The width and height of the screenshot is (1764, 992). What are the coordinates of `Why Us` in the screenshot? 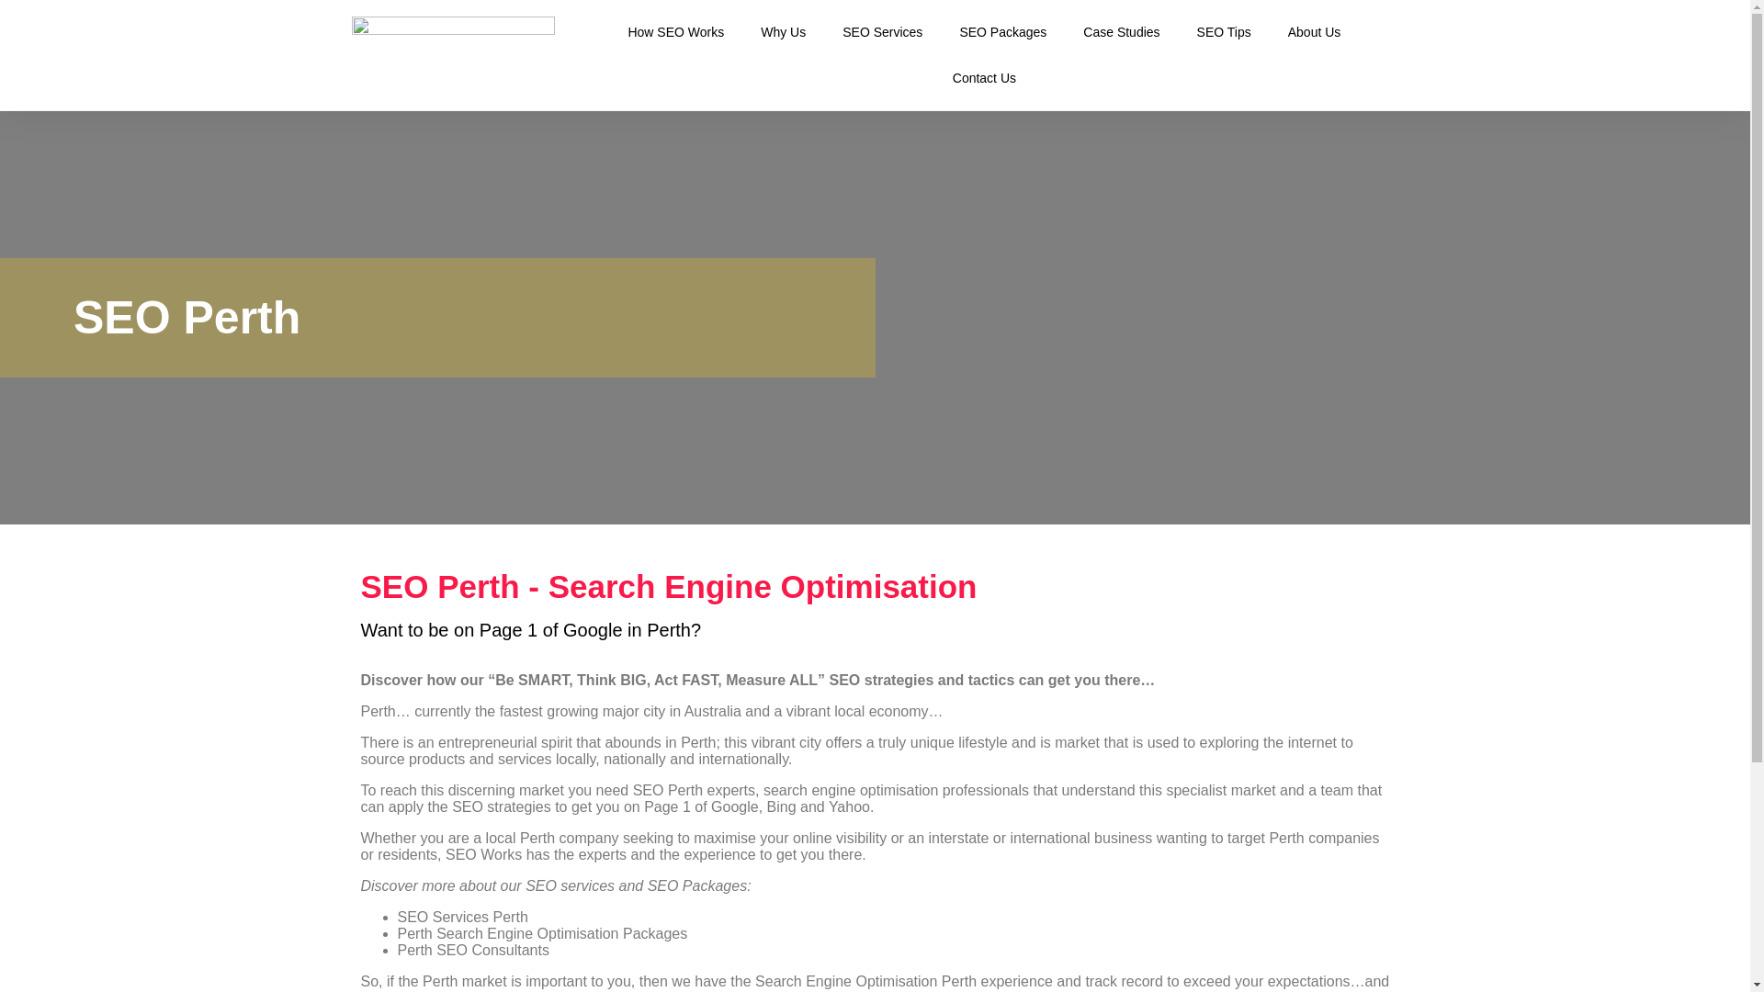 It's located at (783, 31).